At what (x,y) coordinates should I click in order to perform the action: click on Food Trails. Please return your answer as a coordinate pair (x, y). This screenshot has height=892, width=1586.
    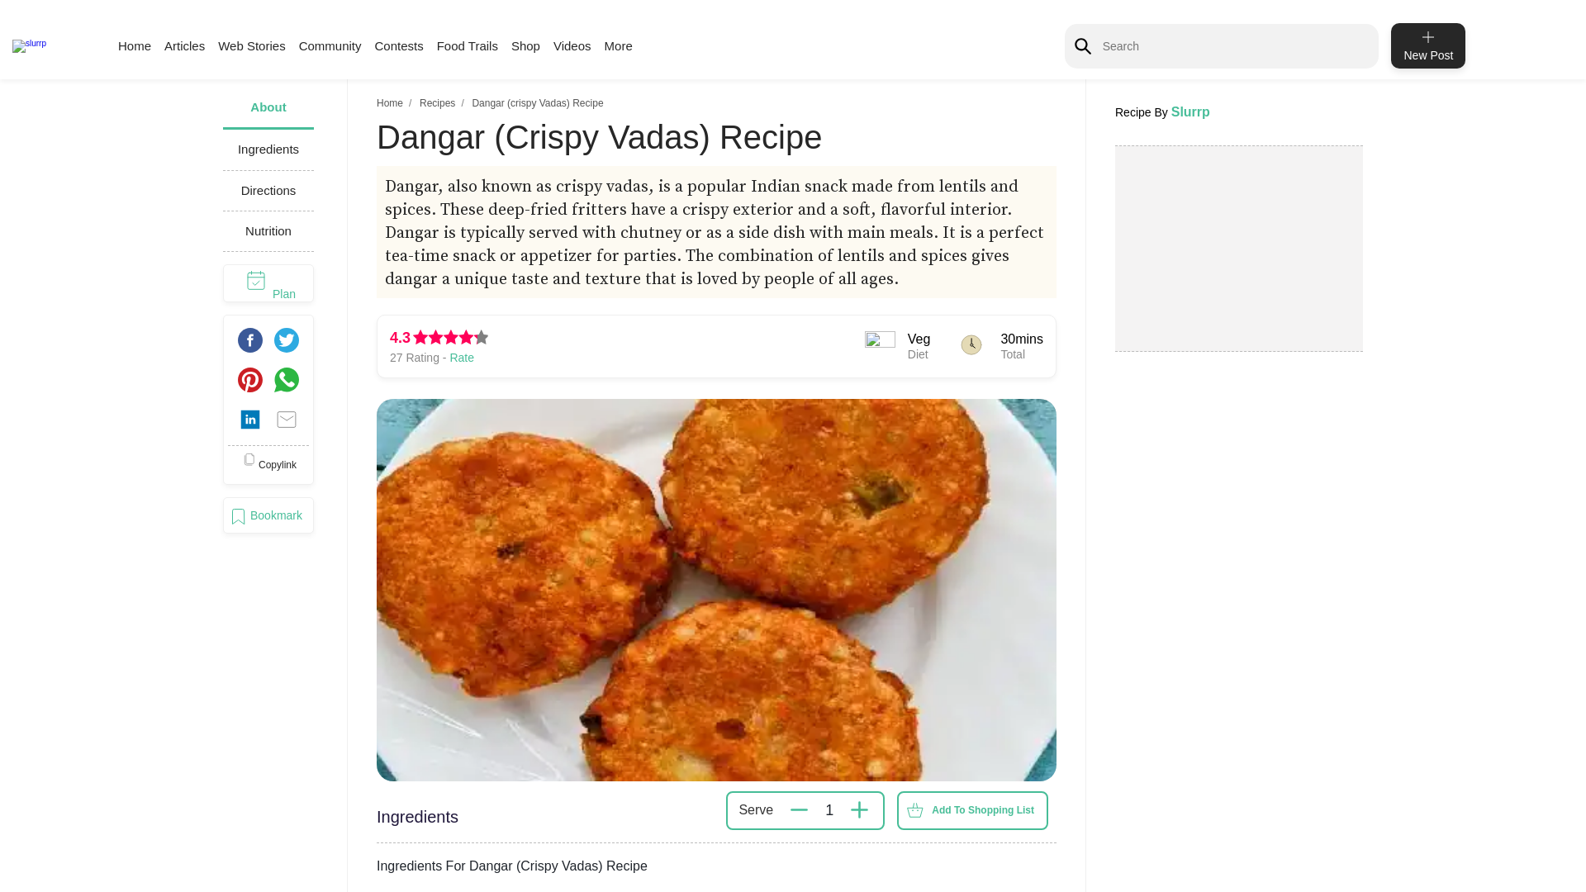
    Looking at the image, I should click on (468, 45).